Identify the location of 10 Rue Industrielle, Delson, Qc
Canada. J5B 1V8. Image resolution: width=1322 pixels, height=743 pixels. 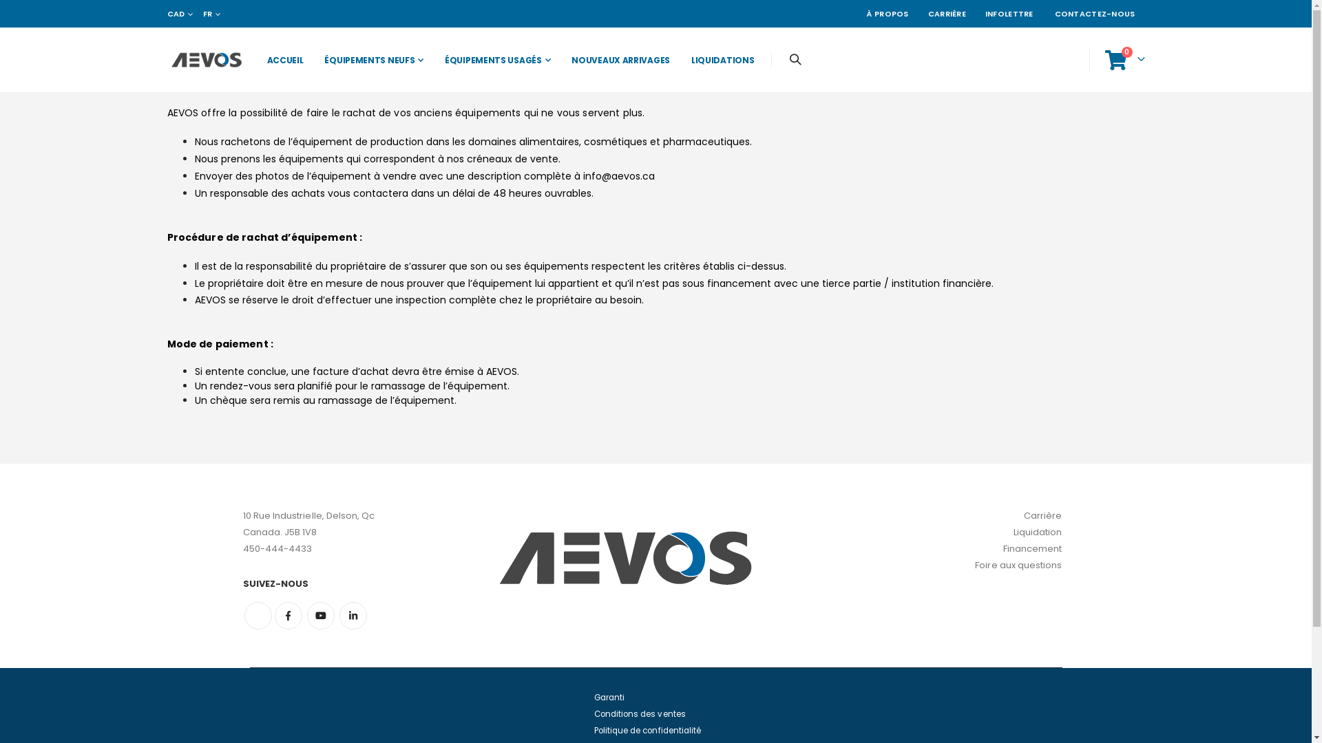
(308, 524).